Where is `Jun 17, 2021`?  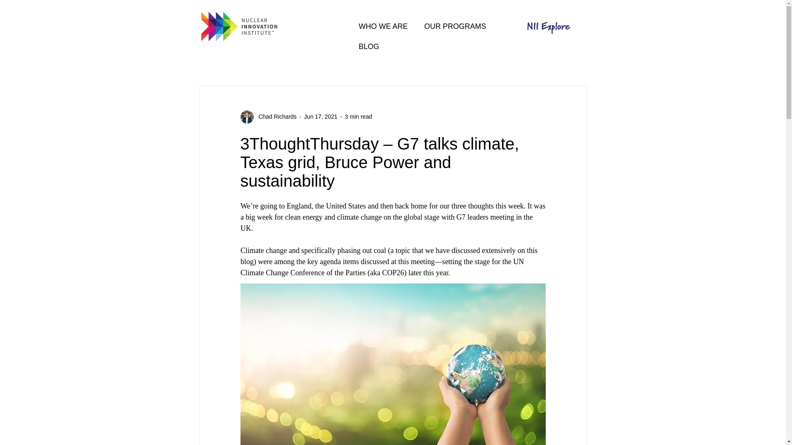 Jun 17, 2021 is located at coordinates (321, 116).